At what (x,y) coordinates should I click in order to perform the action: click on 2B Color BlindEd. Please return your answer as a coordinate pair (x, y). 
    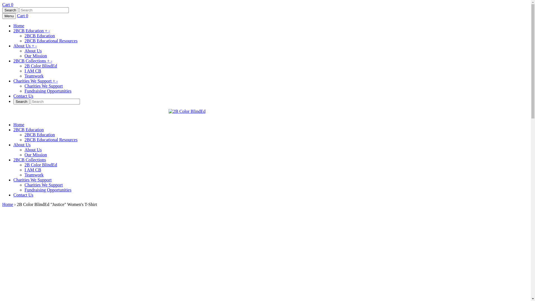
    Looking at the image, I should click on (41, 165).